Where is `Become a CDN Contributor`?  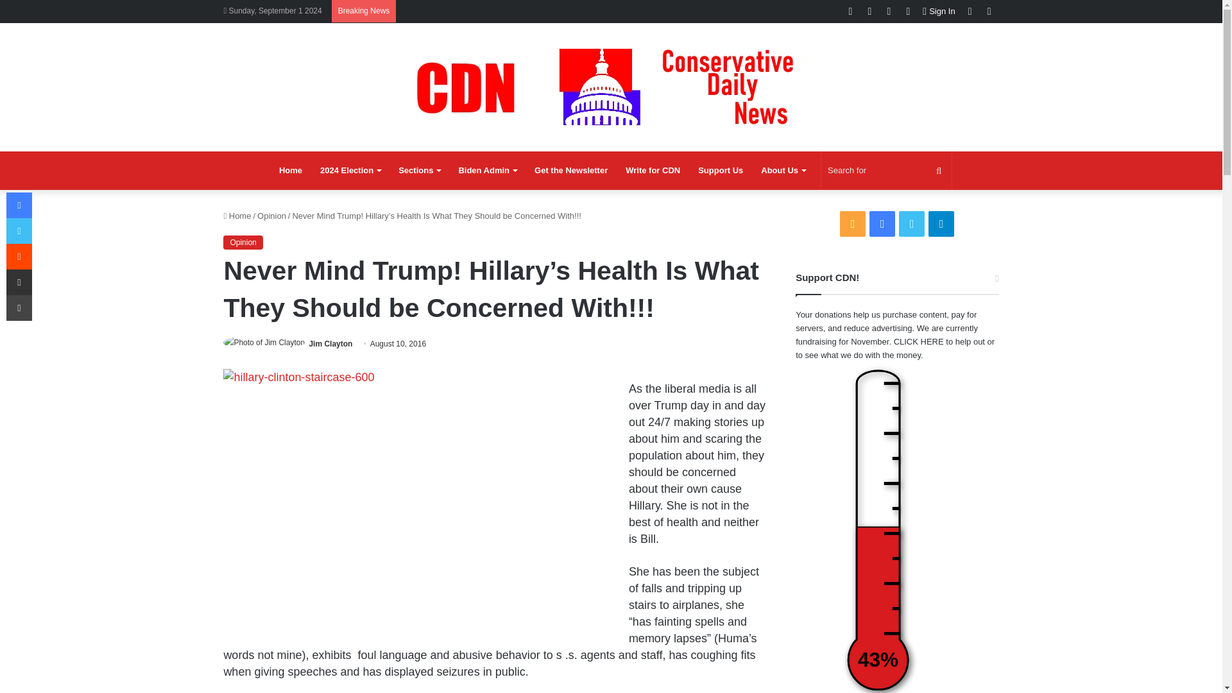
Become a CDN Contributor is located at coordinates (653, 171).